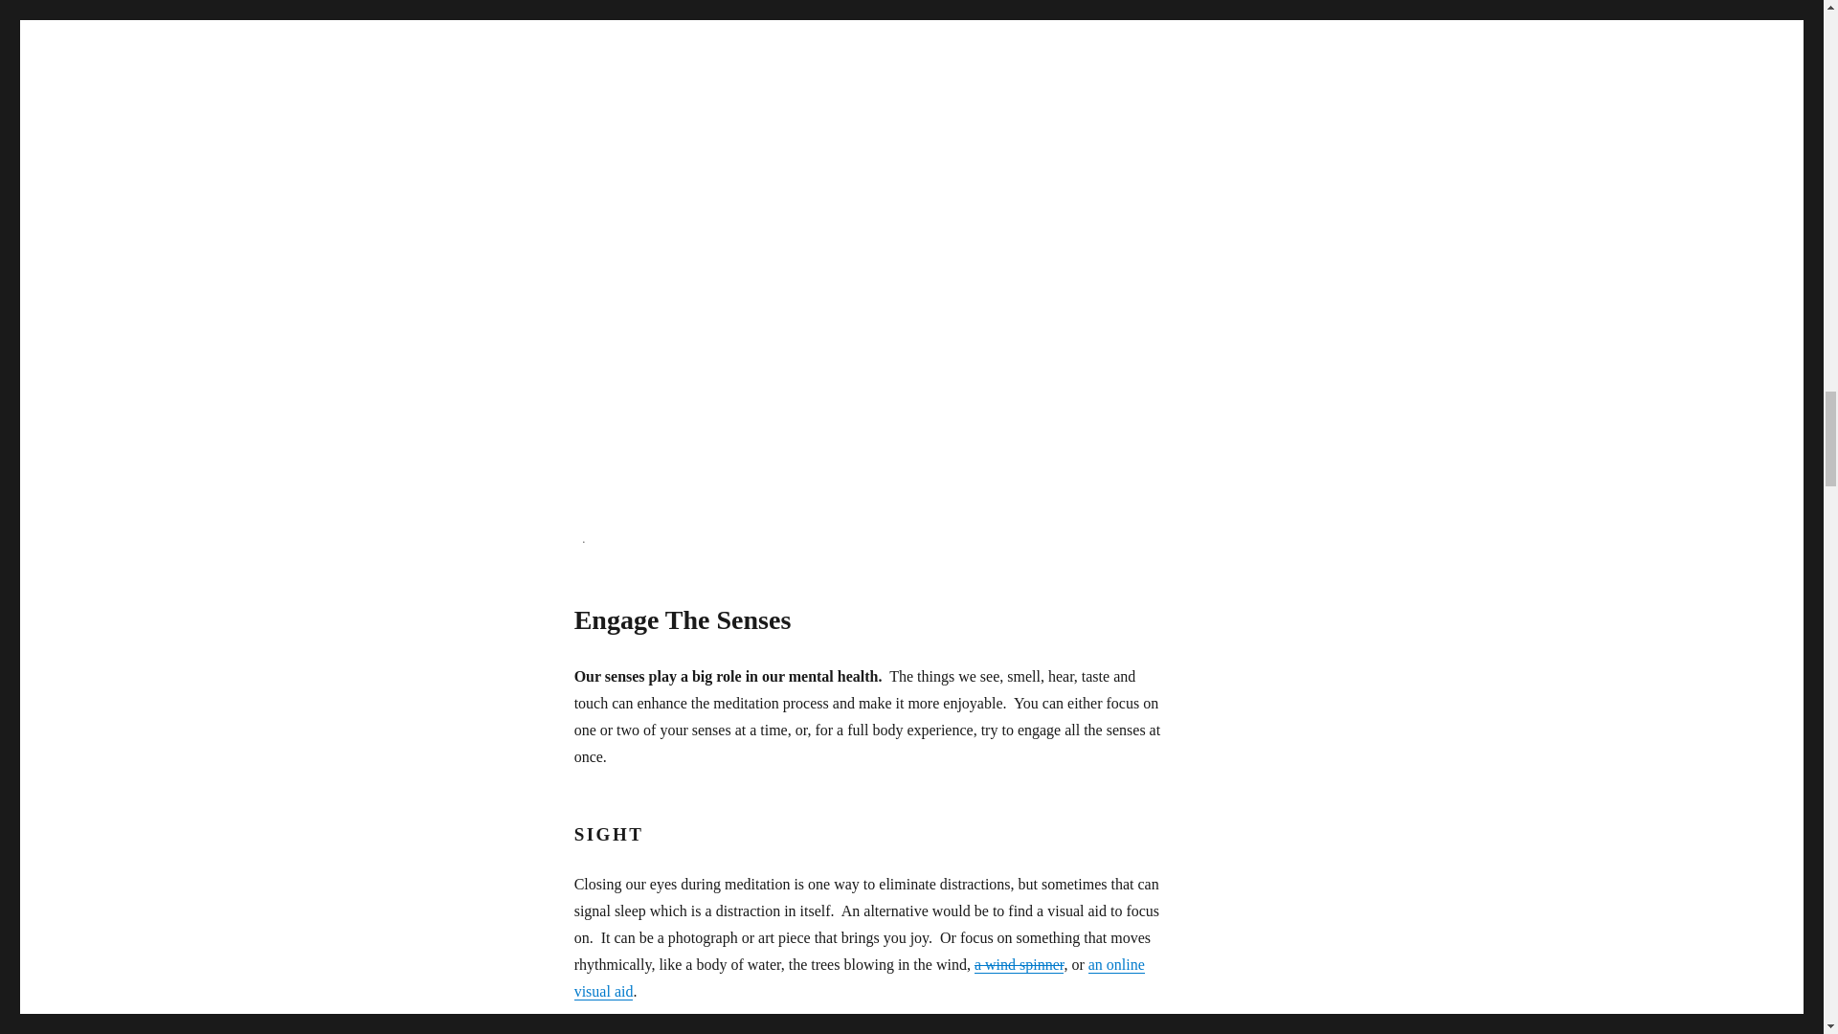  I want to click on a wind spinner, so click(1019, 965).